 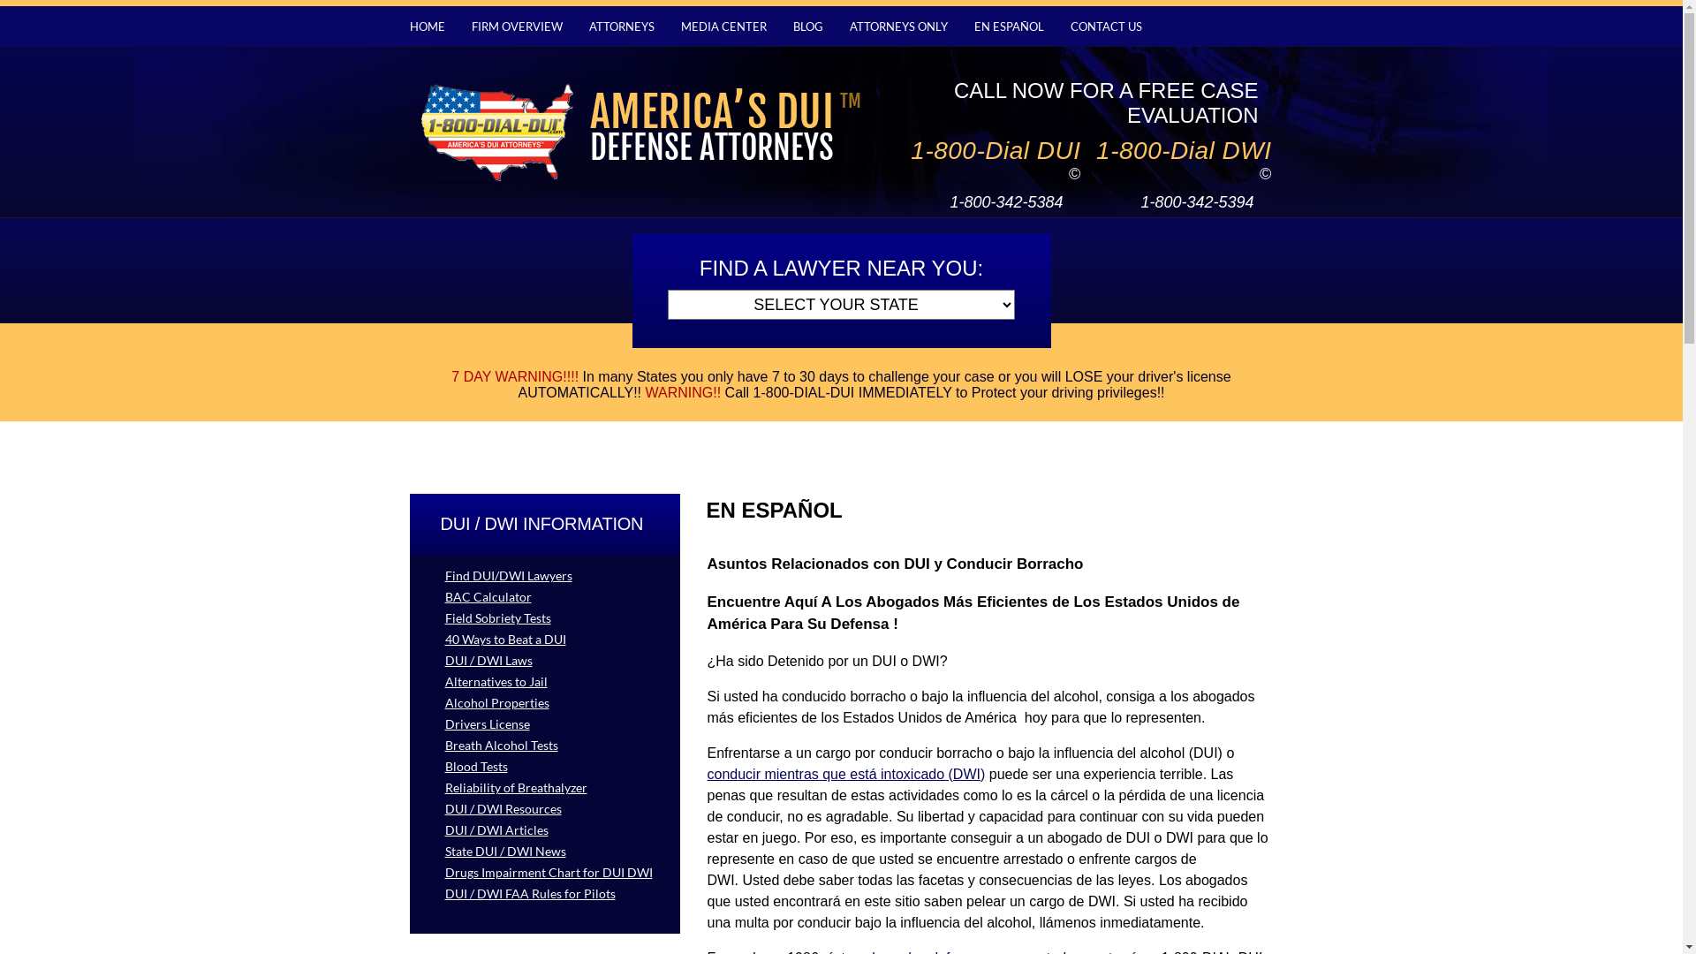 What do you see at coordinates (545, 852) in the screenshot?
I see `State DUI / DWI News` at bounding box center [545, 852].